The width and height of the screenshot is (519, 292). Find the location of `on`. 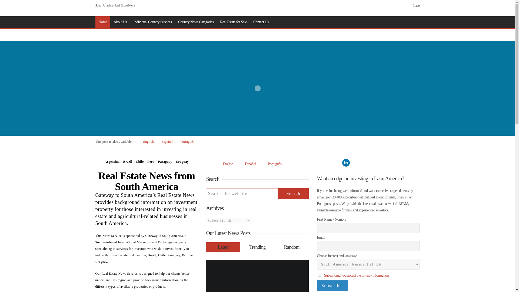

on is located at coordinates (320, 275).